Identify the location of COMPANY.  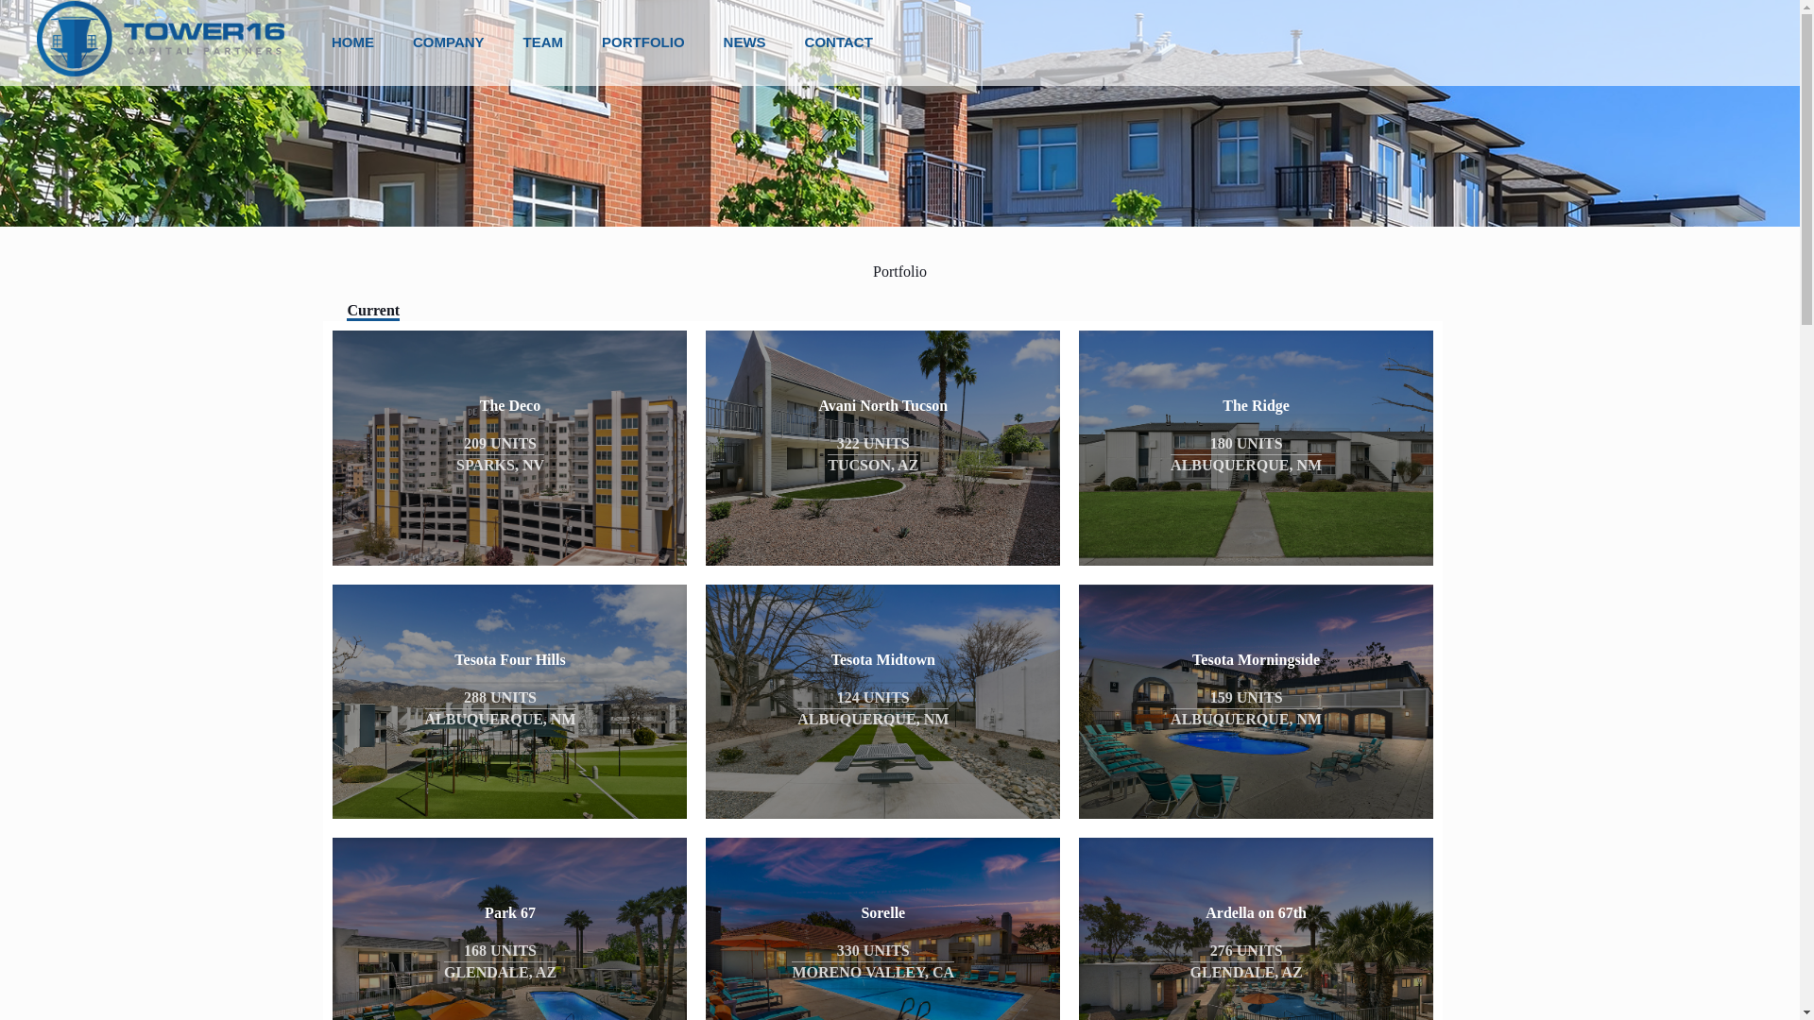
(448, 42).